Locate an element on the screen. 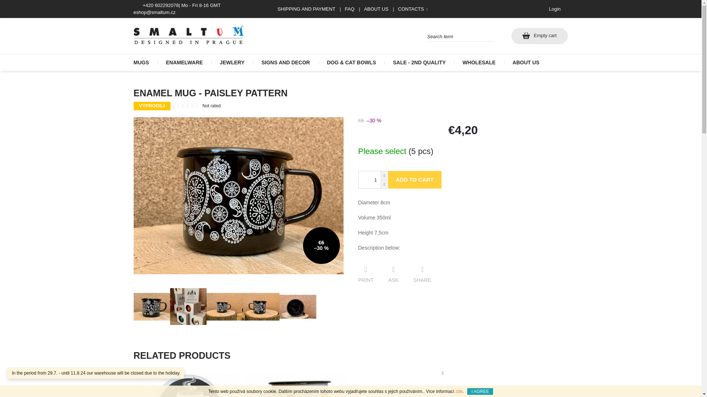 The image size is (707, 397). SHIPPING AND PAYMENT is located at coordinates (306, 9).